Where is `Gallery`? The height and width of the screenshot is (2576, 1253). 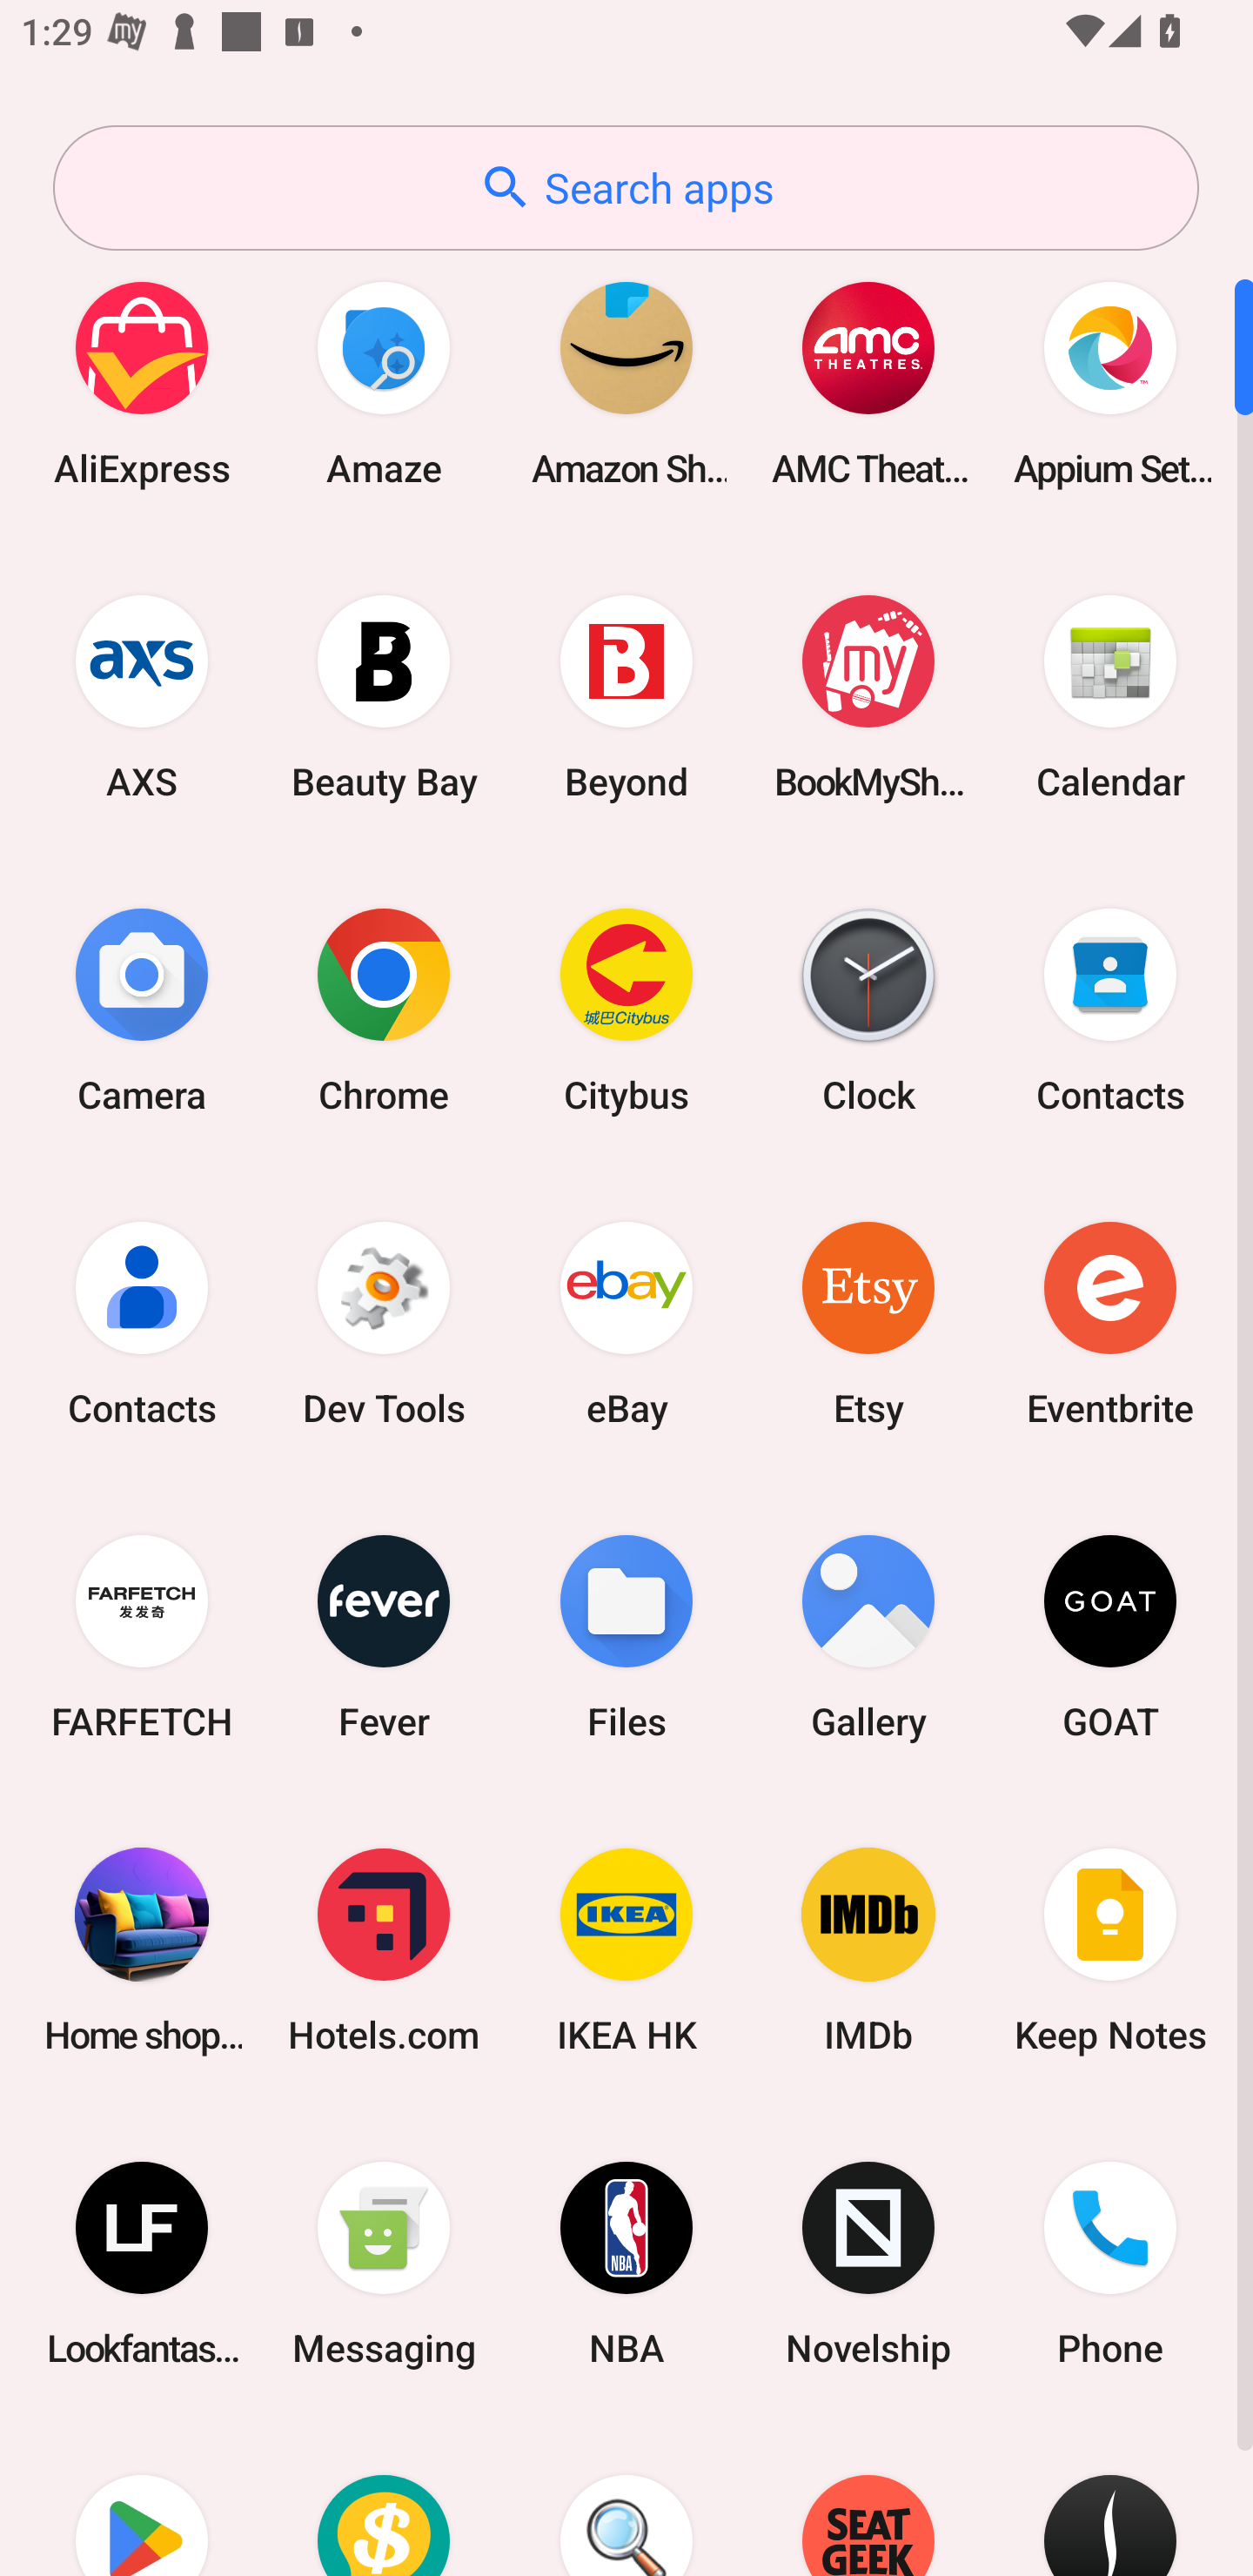 Gallery is located at coordinates (868, 1636).